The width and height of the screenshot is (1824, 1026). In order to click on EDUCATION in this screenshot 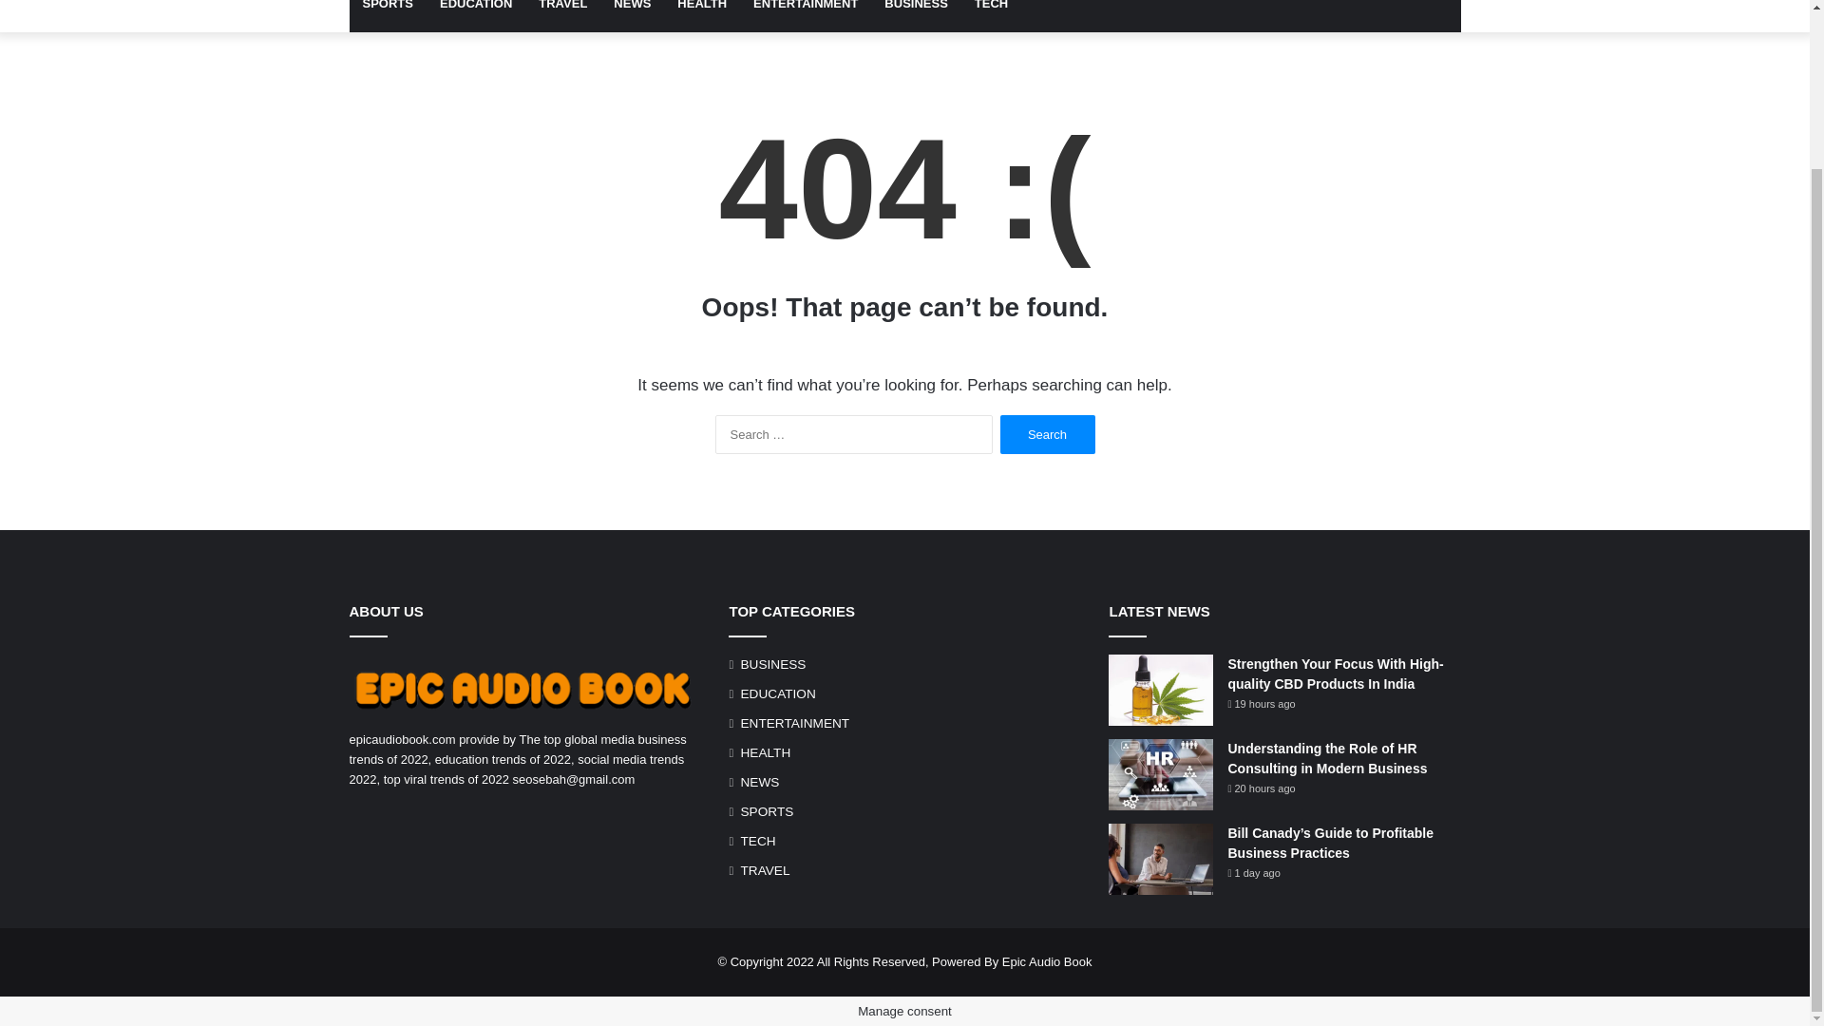, I will do `click(475, 15)`.